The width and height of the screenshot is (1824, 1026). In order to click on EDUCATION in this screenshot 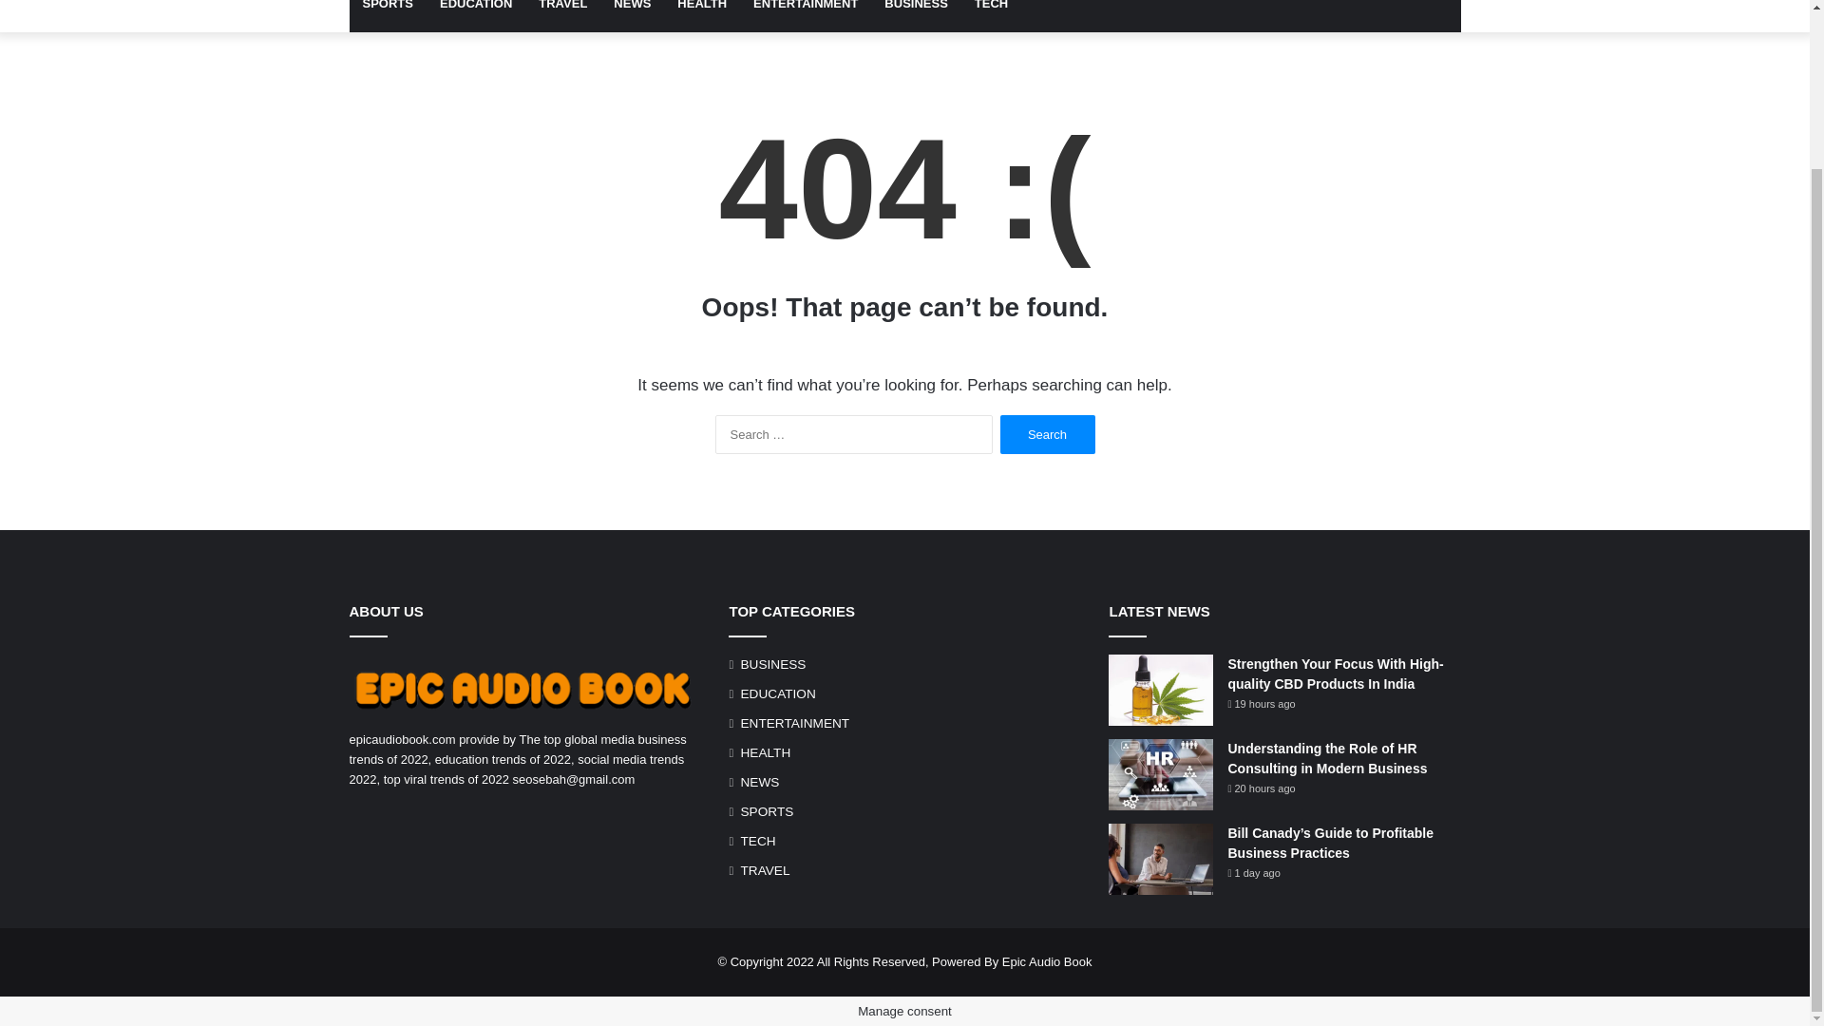, I will do `click(475, 15)`.